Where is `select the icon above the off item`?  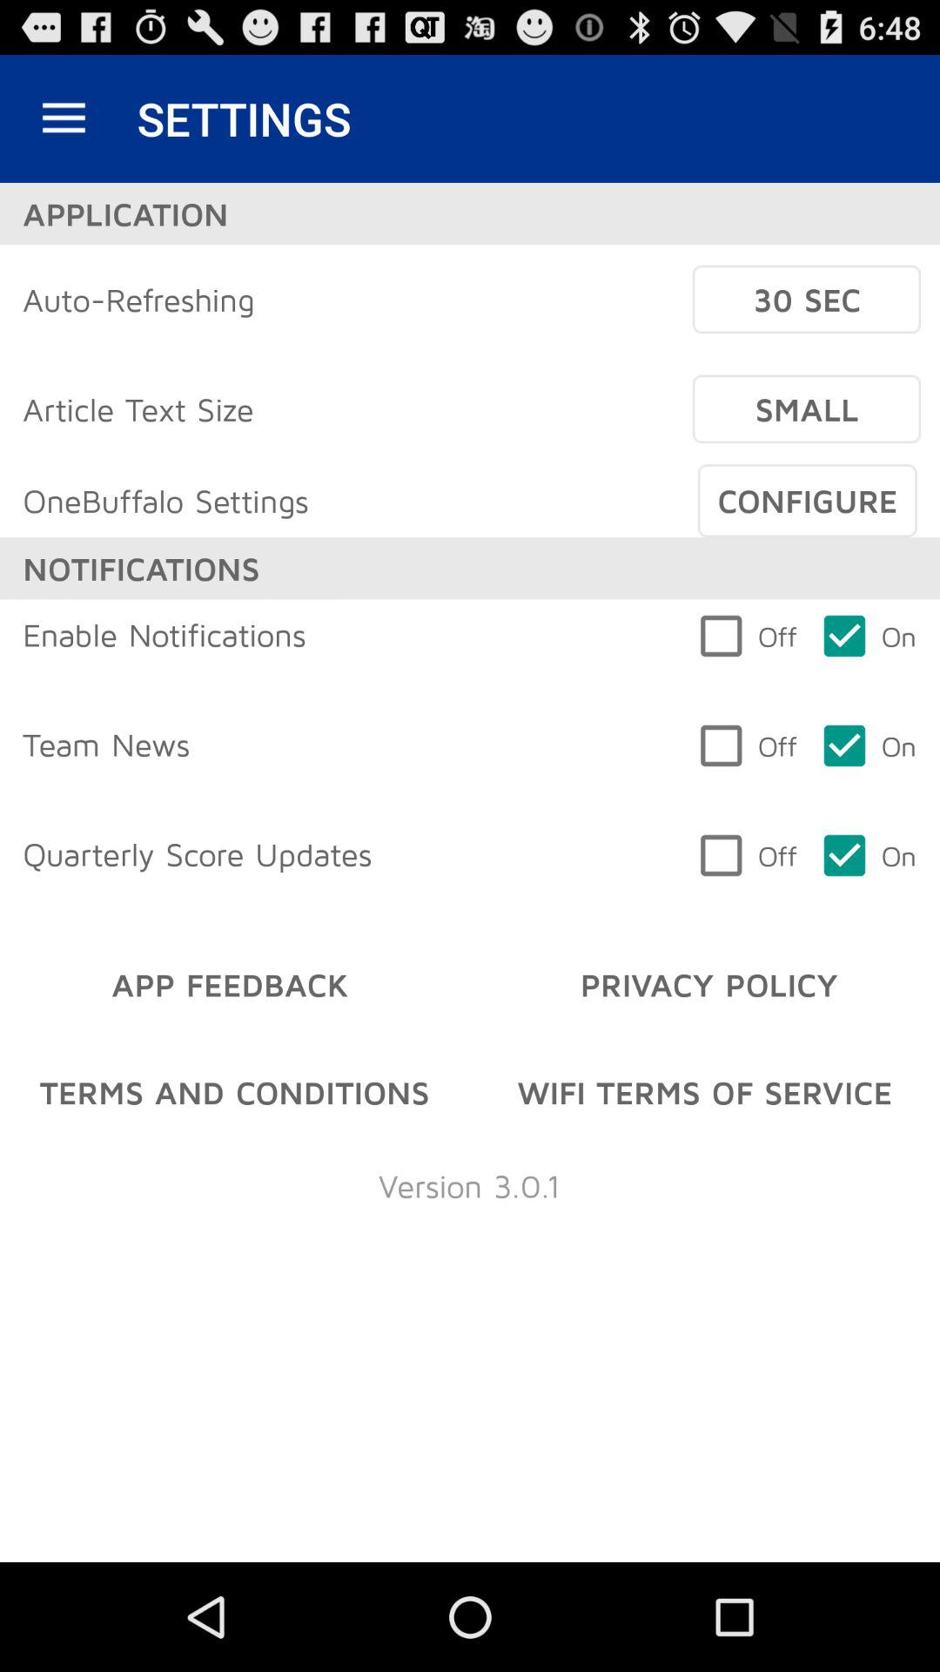
select the icon above the off item is located at coordinates (807, 501).